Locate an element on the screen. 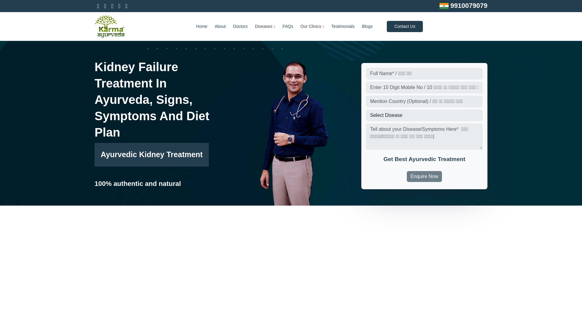  Home is located at coordinates (202, 26).